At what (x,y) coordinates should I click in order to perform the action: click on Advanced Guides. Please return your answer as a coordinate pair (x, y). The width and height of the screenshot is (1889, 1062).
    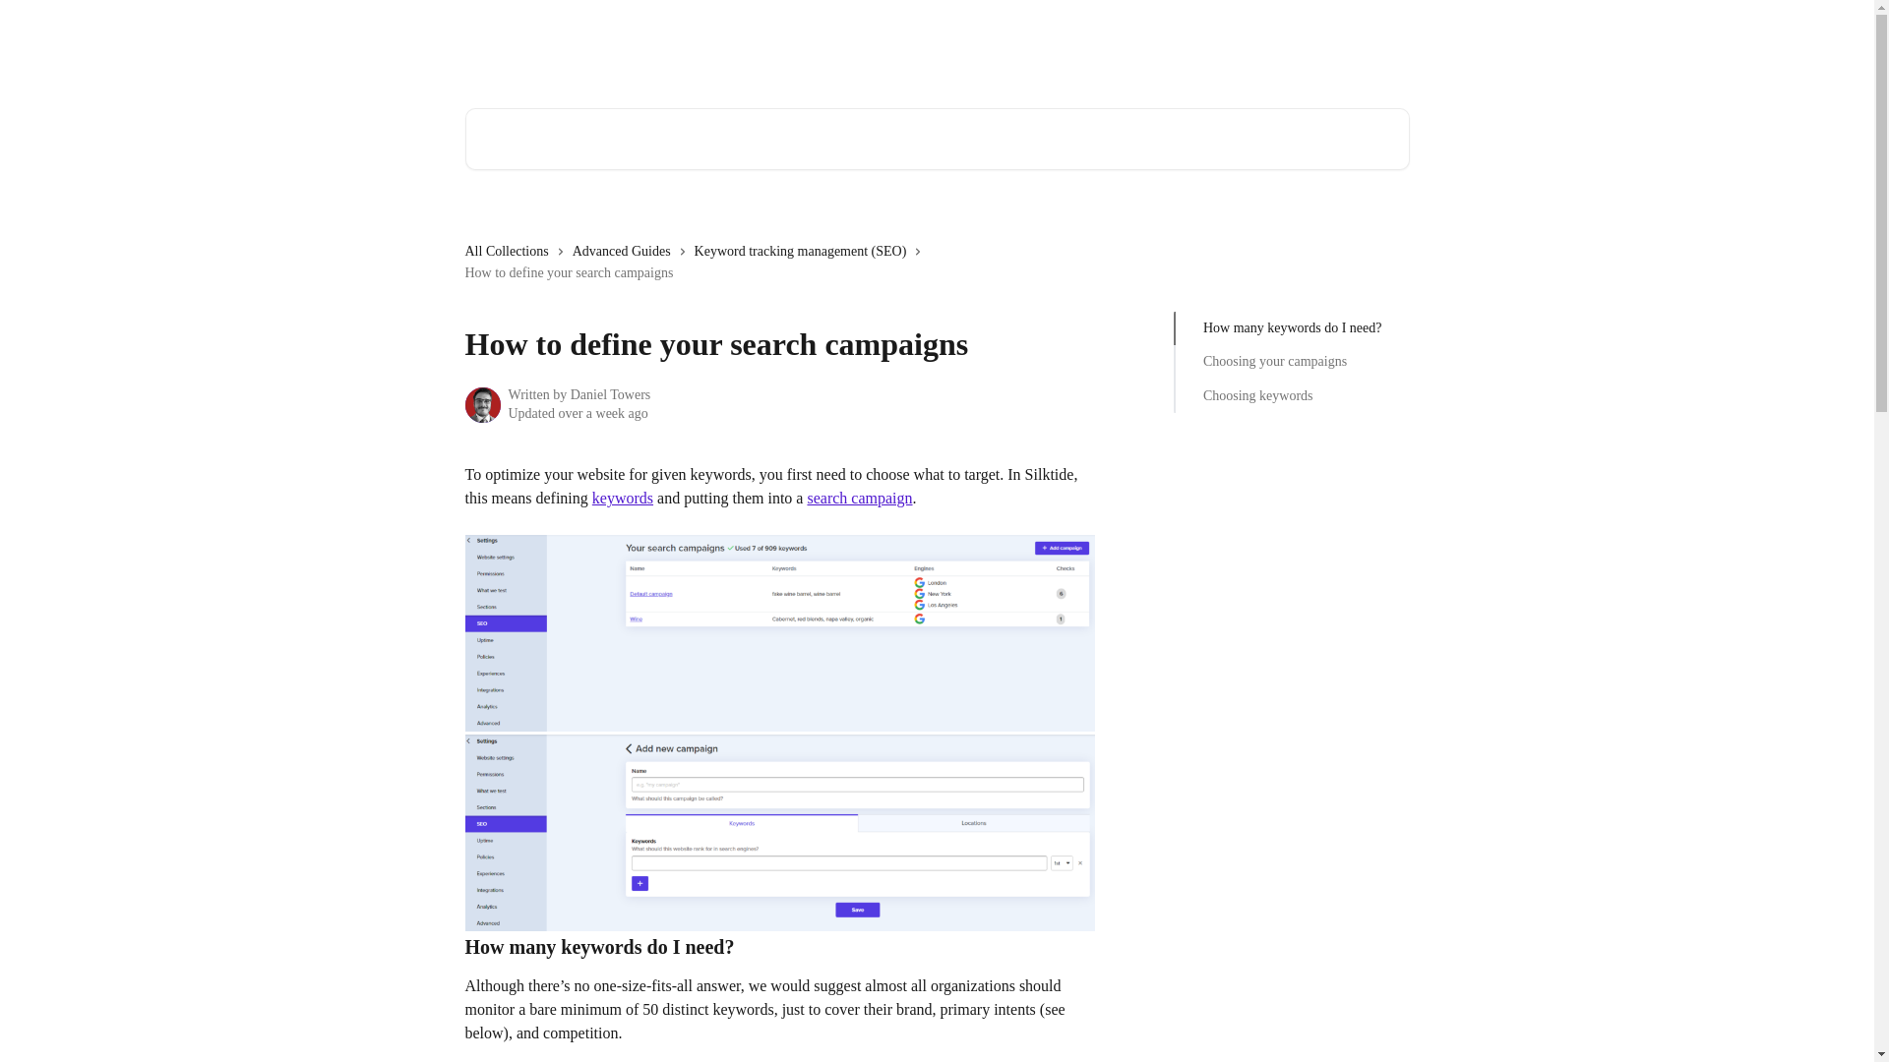
    Looking at the image, I should click on (625, 252).